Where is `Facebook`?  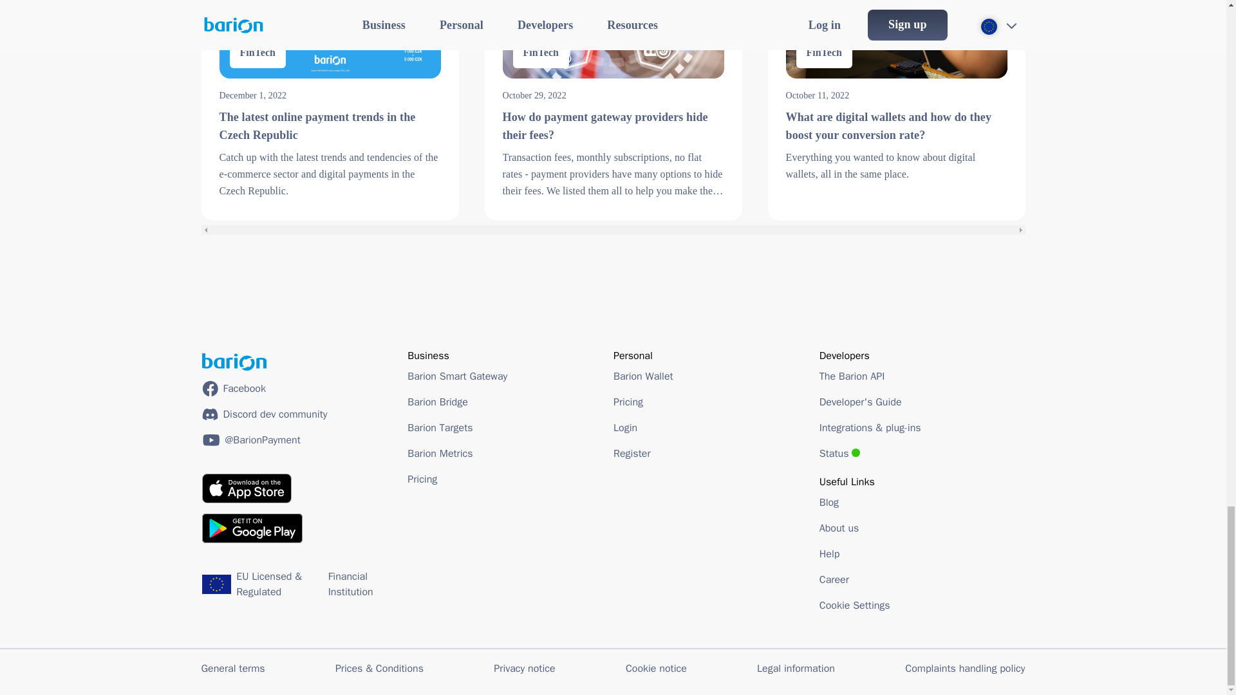 Facebook is located at coordinates (234, 388).